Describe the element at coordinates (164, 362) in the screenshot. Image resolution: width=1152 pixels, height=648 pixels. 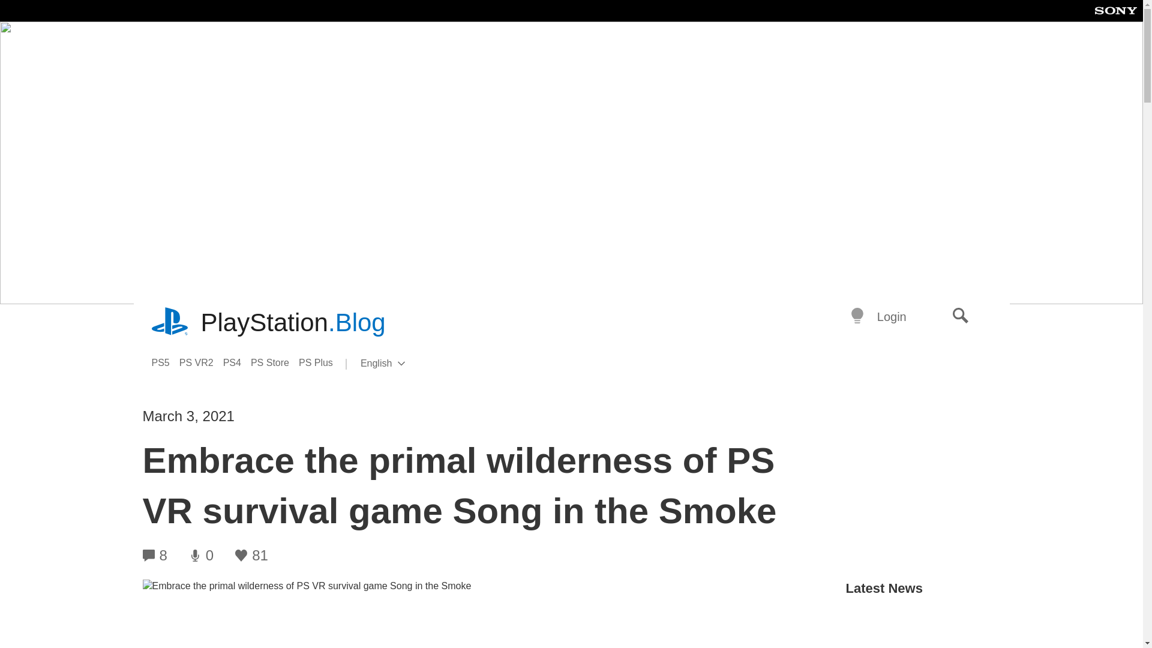
I see `PS5` at that location.